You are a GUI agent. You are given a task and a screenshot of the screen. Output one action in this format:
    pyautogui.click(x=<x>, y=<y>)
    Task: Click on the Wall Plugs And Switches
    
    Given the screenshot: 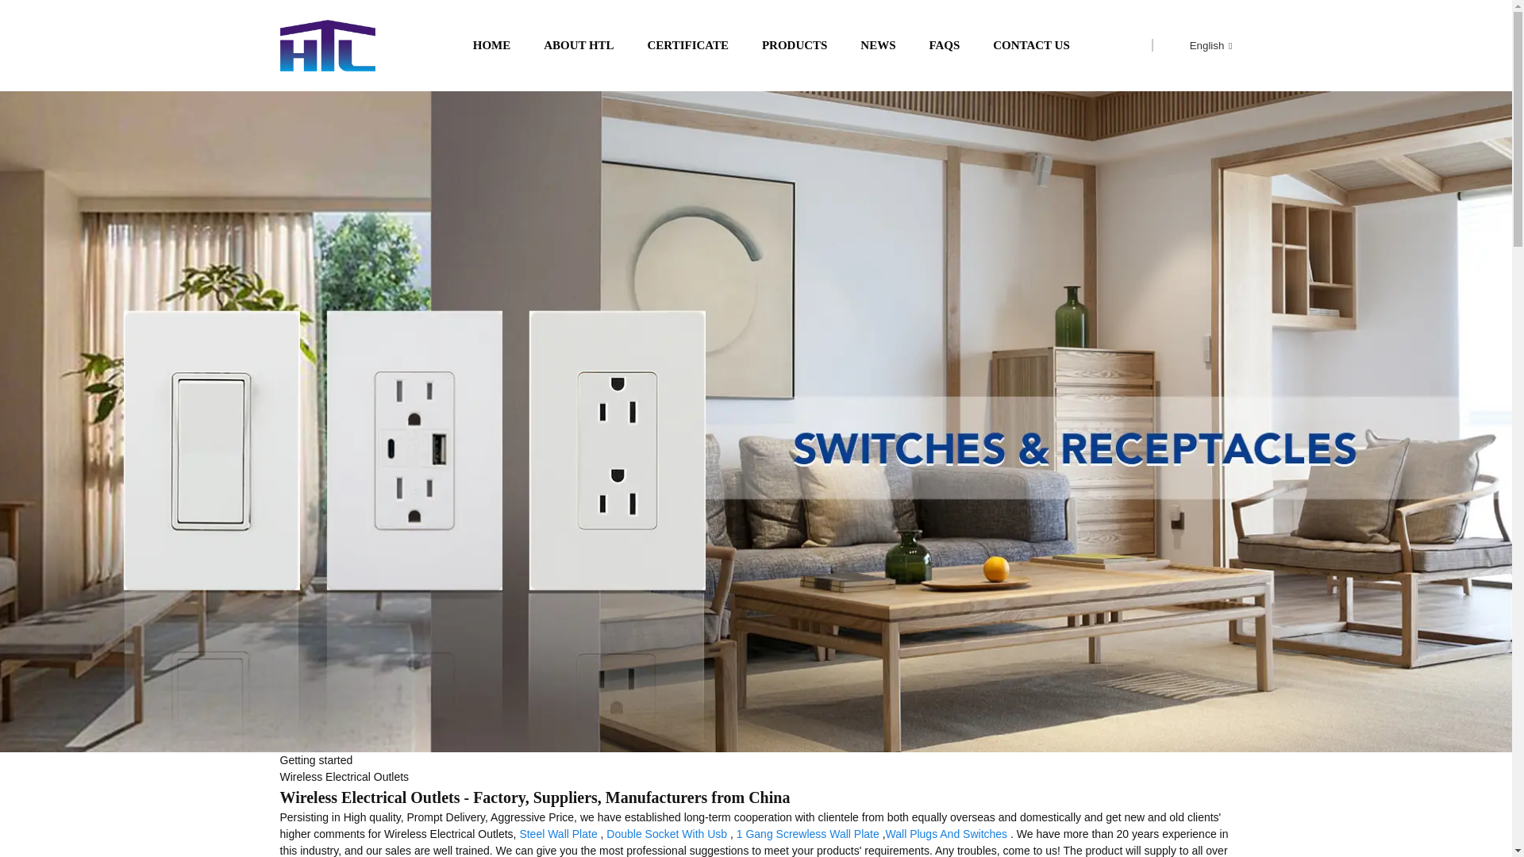 What is the action you would take?
    pyautogui.click(x=946, y=834)
    